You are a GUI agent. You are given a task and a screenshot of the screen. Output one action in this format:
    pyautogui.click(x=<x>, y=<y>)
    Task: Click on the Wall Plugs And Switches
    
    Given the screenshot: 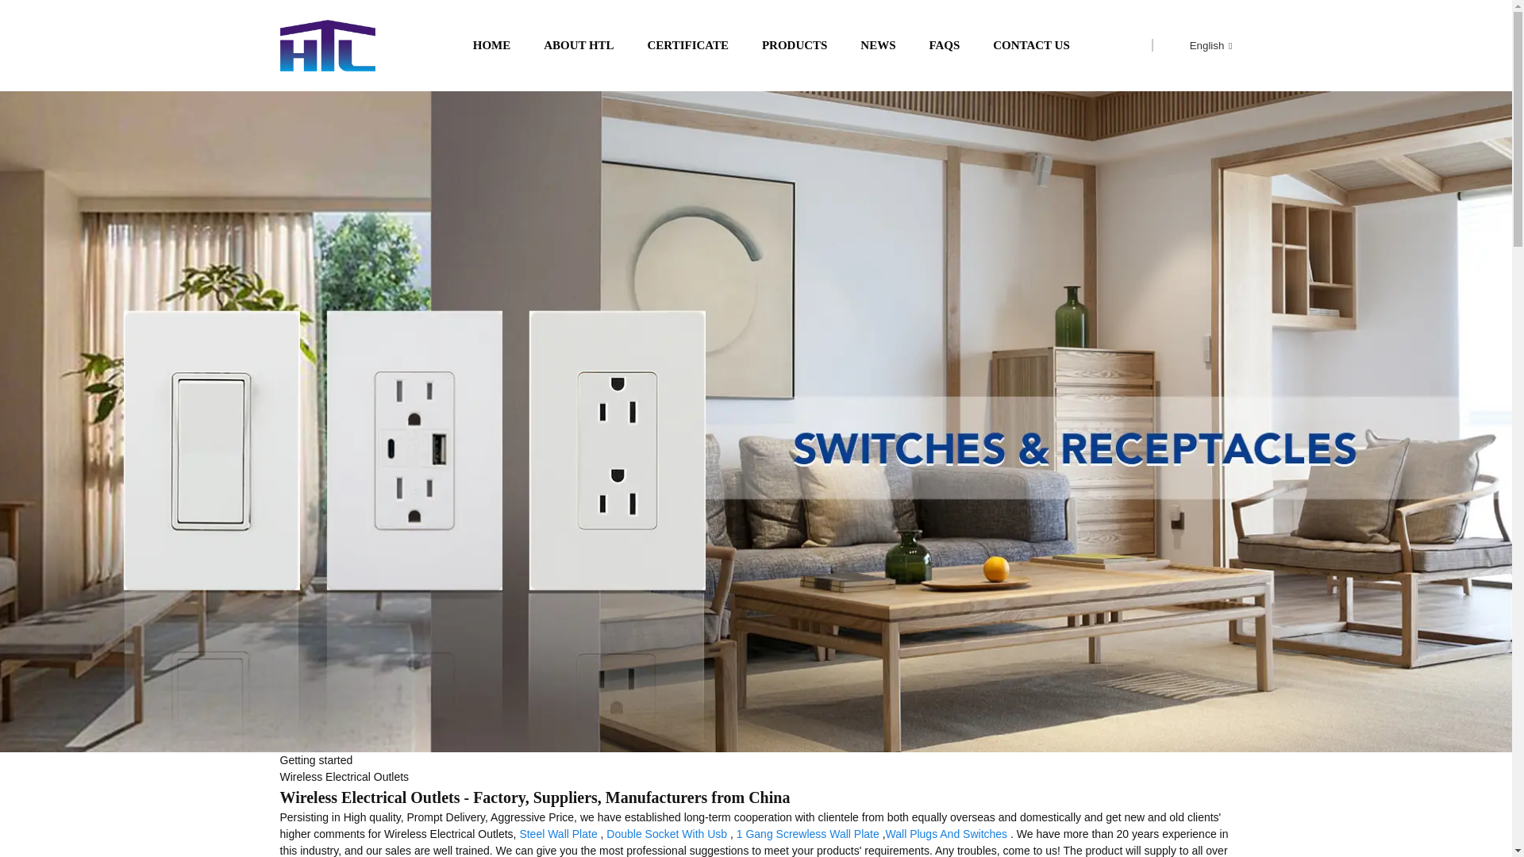 What is the action you would take?
    pyautogui.click(x=946, y=834)
    